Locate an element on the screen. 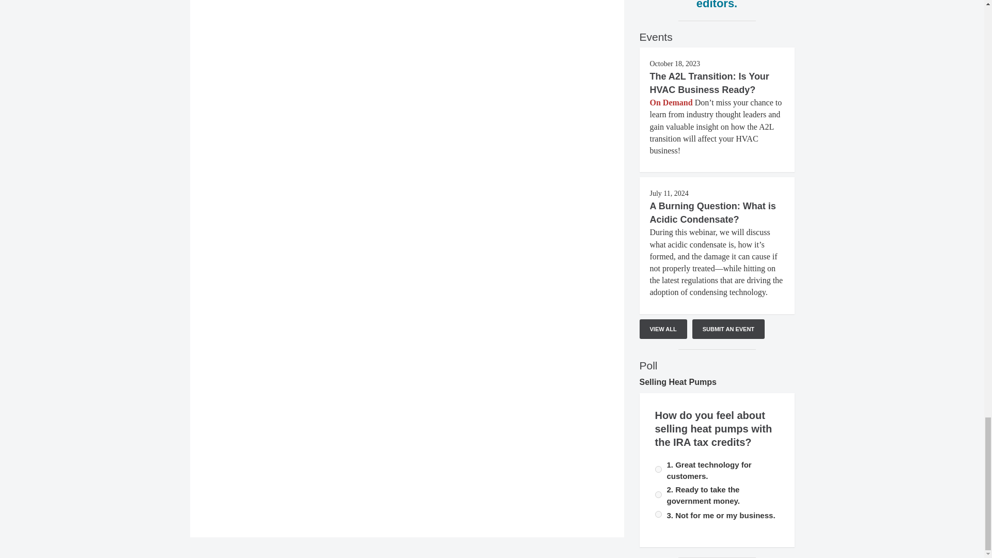  A Burning Question: What is Acidic Condensate? is located at coordinates (712, 213).